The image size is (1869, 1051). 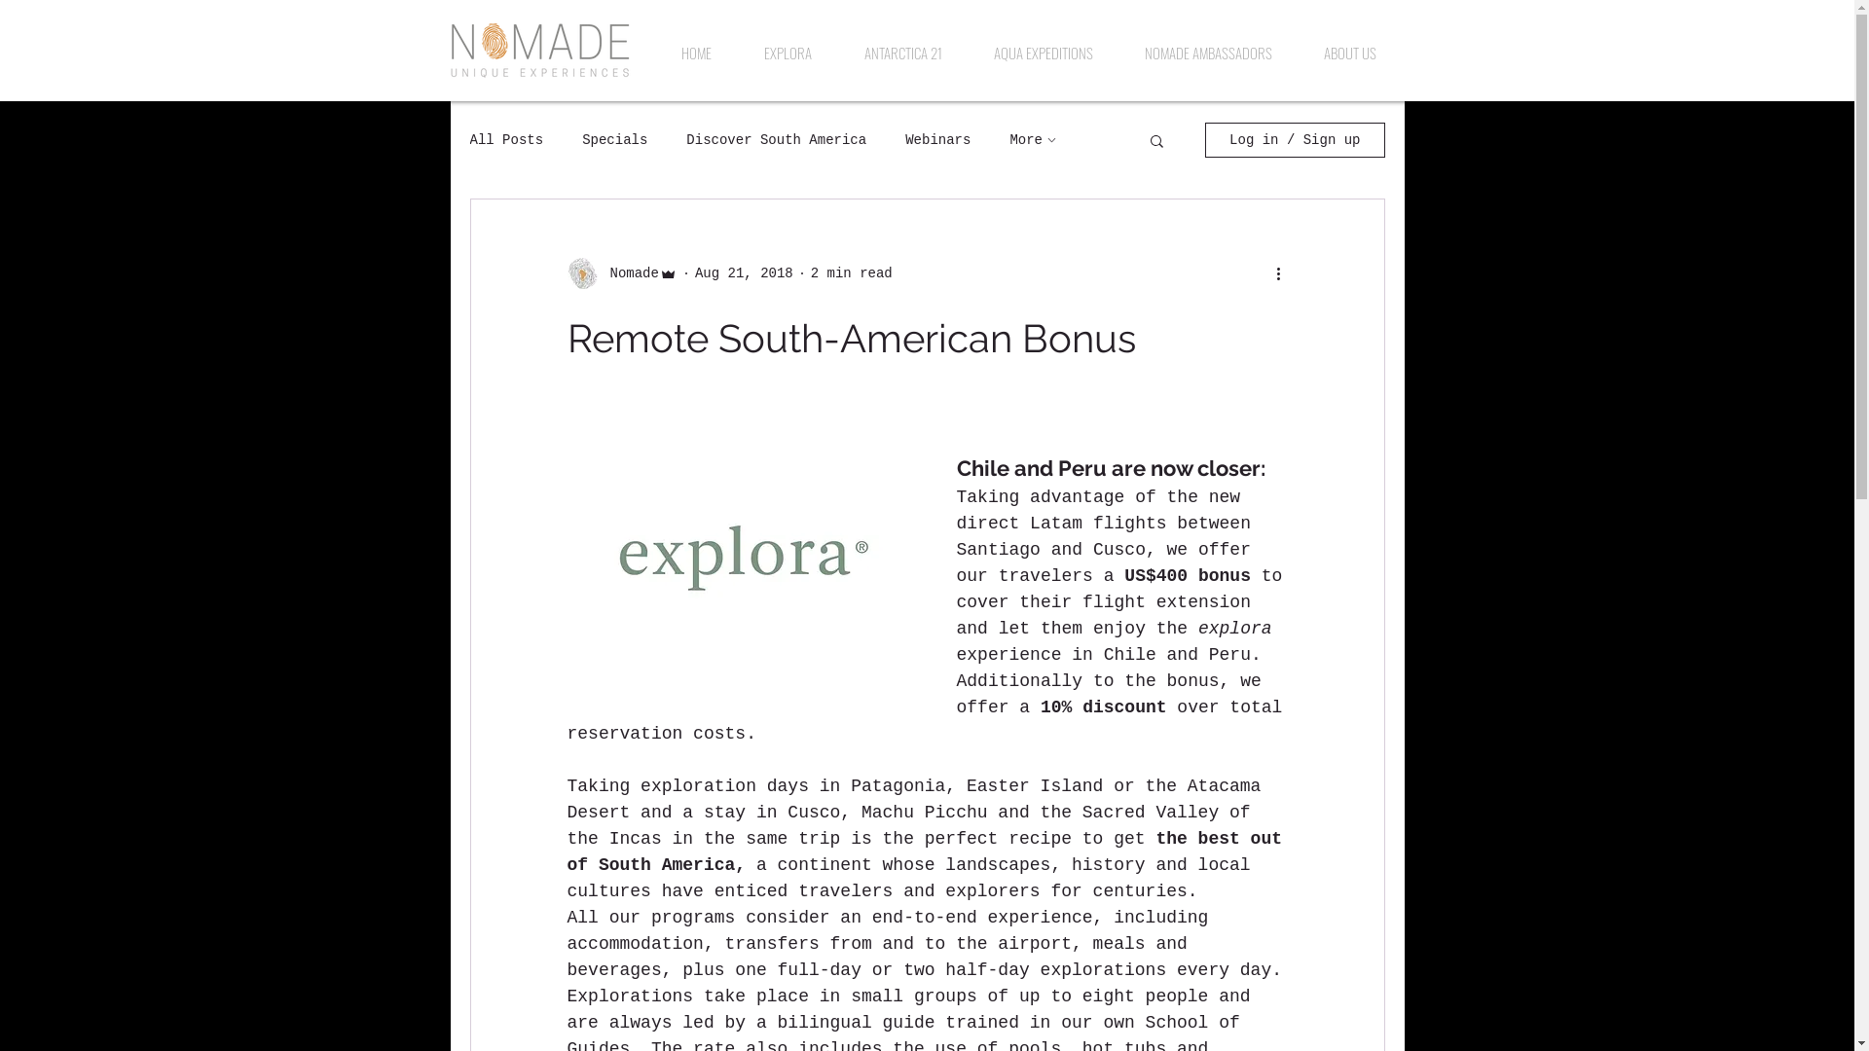 I want to click on Webinars, so click(x=938, y=140).